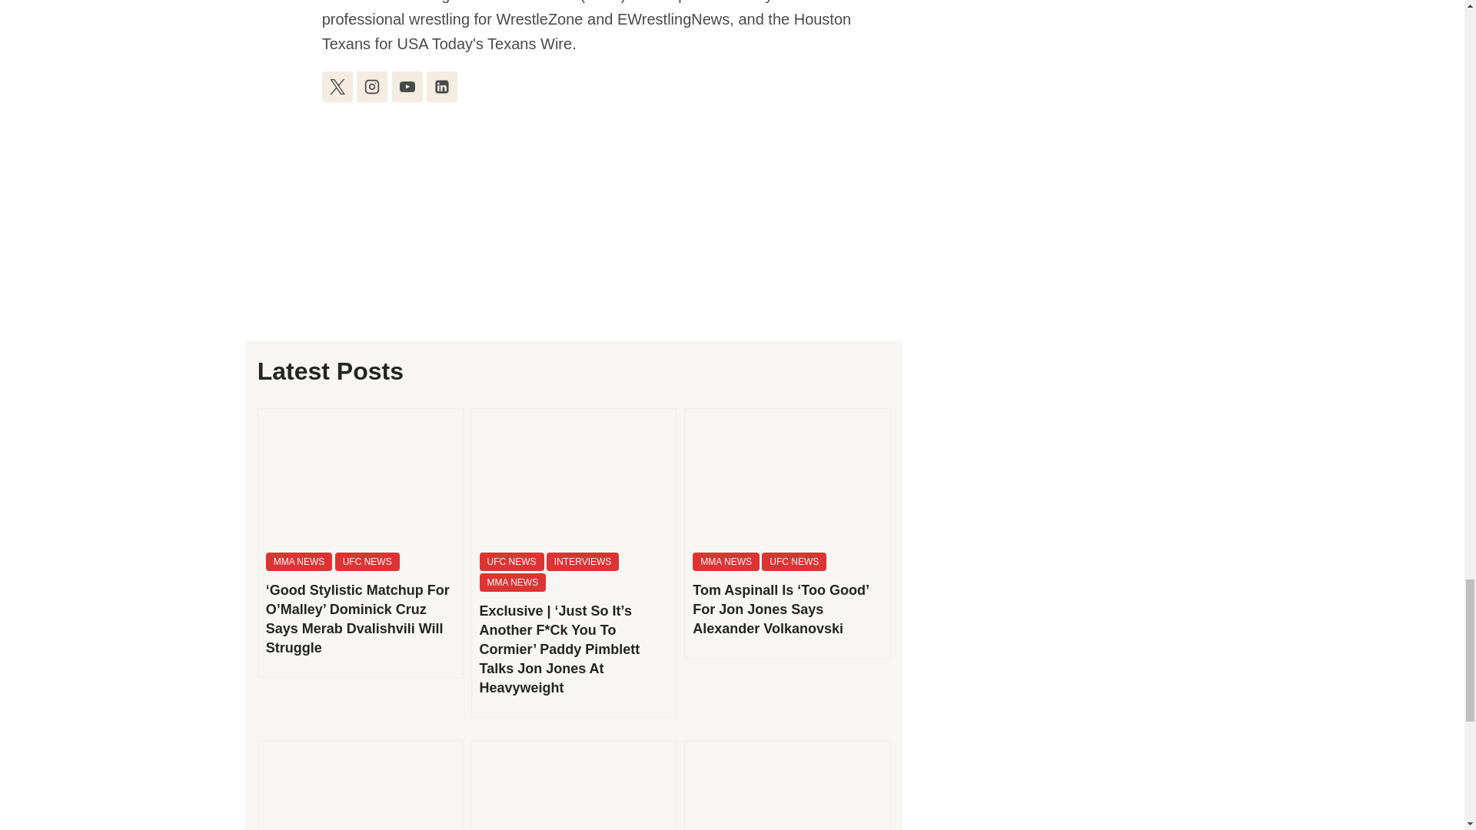 The width and height of the screenshot is (1476, 830). Describe the element at coordinates (407, 86) in the screenshot. I see `Follow Jon Fuentes on Youtube` at that location.